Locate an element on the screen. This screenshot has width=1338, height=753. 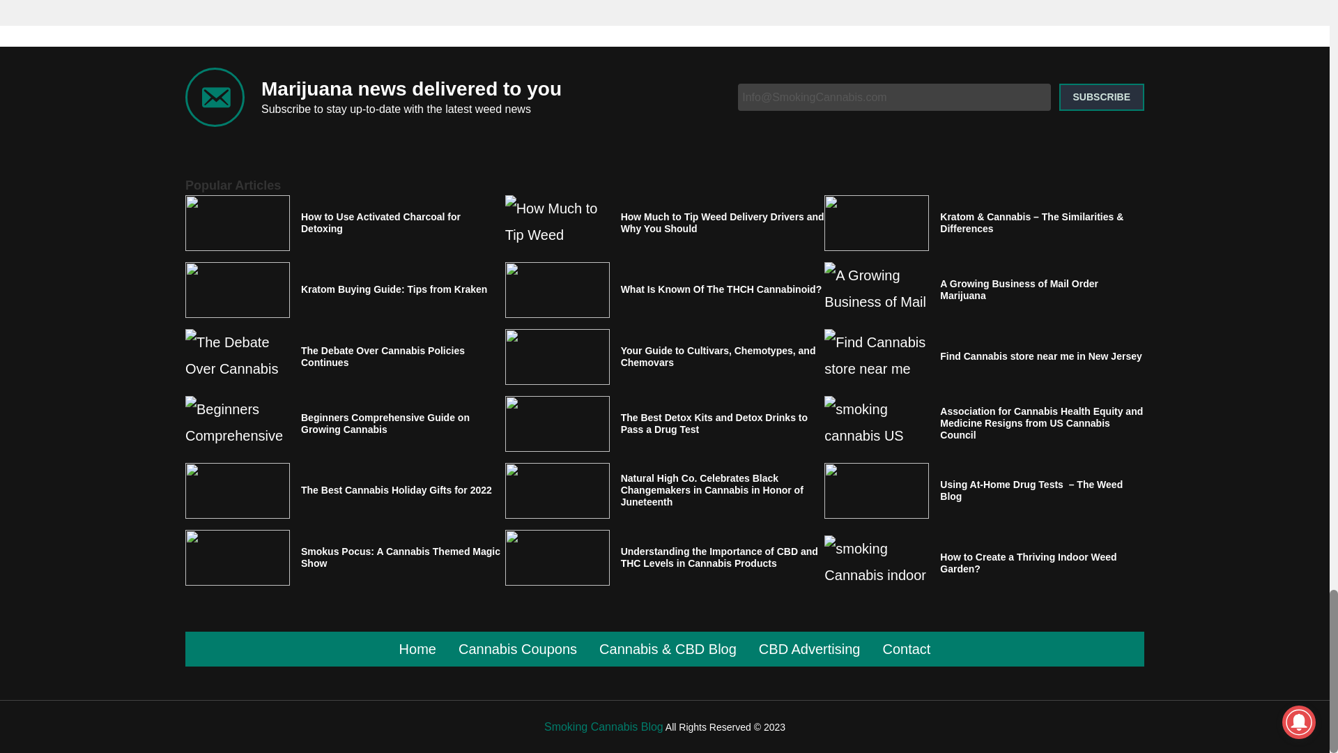
subscribe is located at coordinates (1101, 96).